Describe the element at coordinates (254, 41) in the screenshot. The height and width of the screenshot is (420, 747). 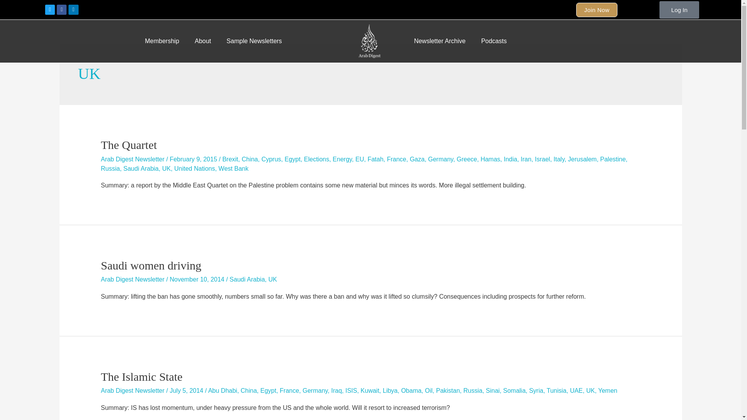
I see `Sample Newsletters` at that location.